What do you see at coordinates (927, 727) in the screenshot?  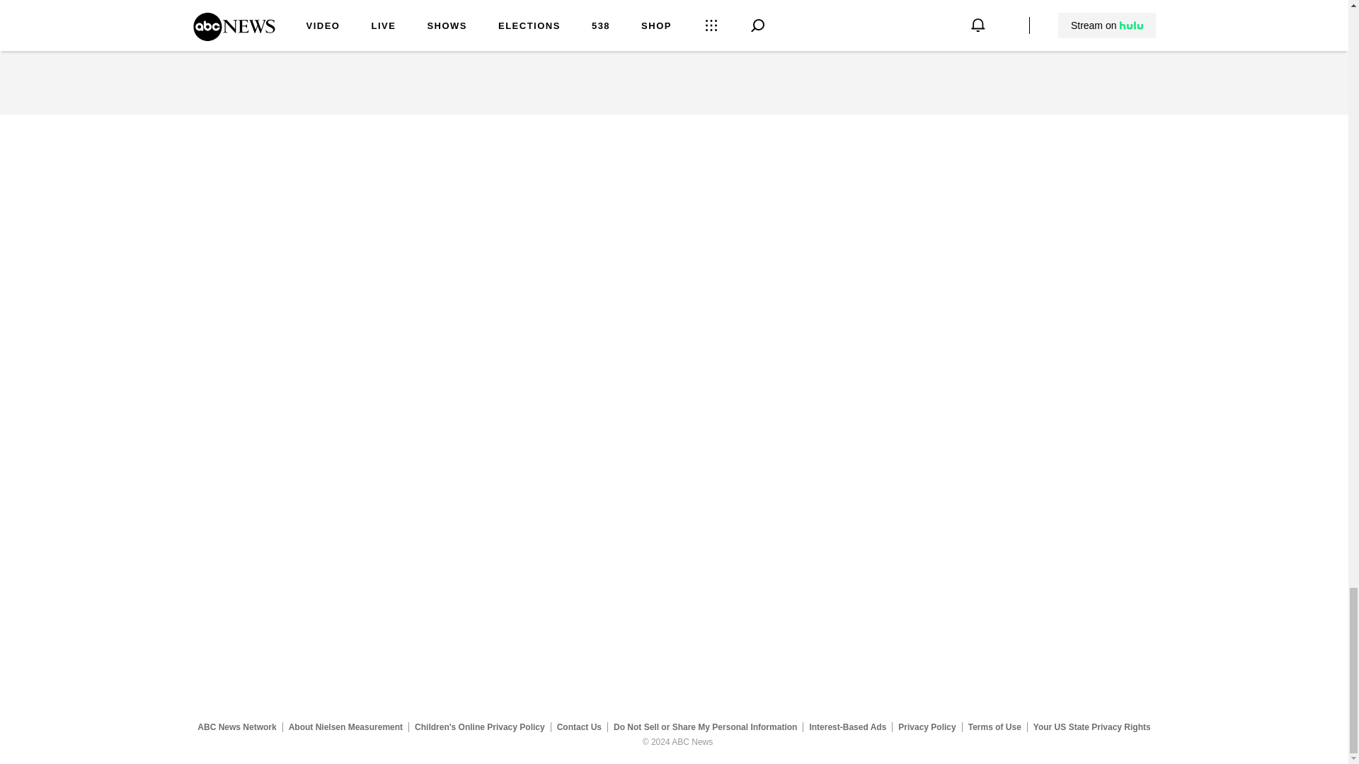 I see `Privacy Policy` at bounding box center [927, 727].